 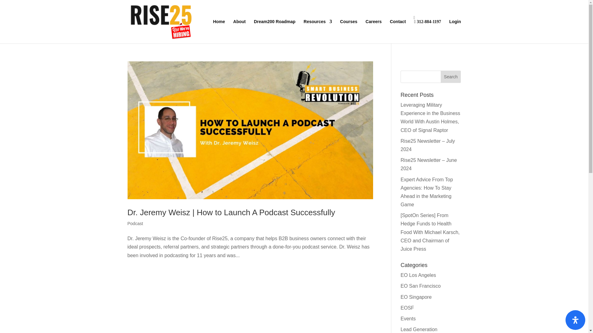 I want to click on EO Los Angeles, so click(x=418, y=275).